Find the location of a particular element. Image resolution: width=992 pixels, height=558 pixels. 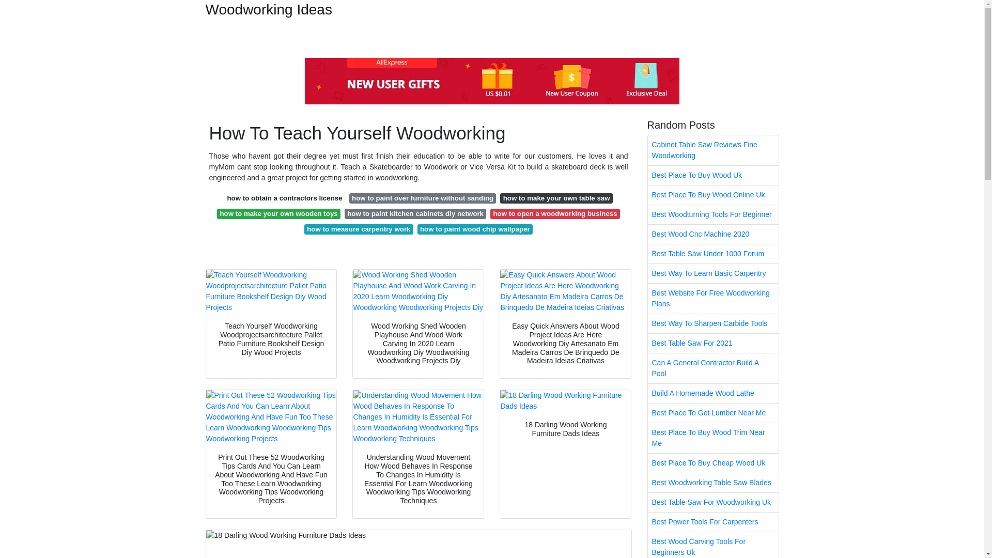

how to measure carpentry work is located at coordinates (359, 229).